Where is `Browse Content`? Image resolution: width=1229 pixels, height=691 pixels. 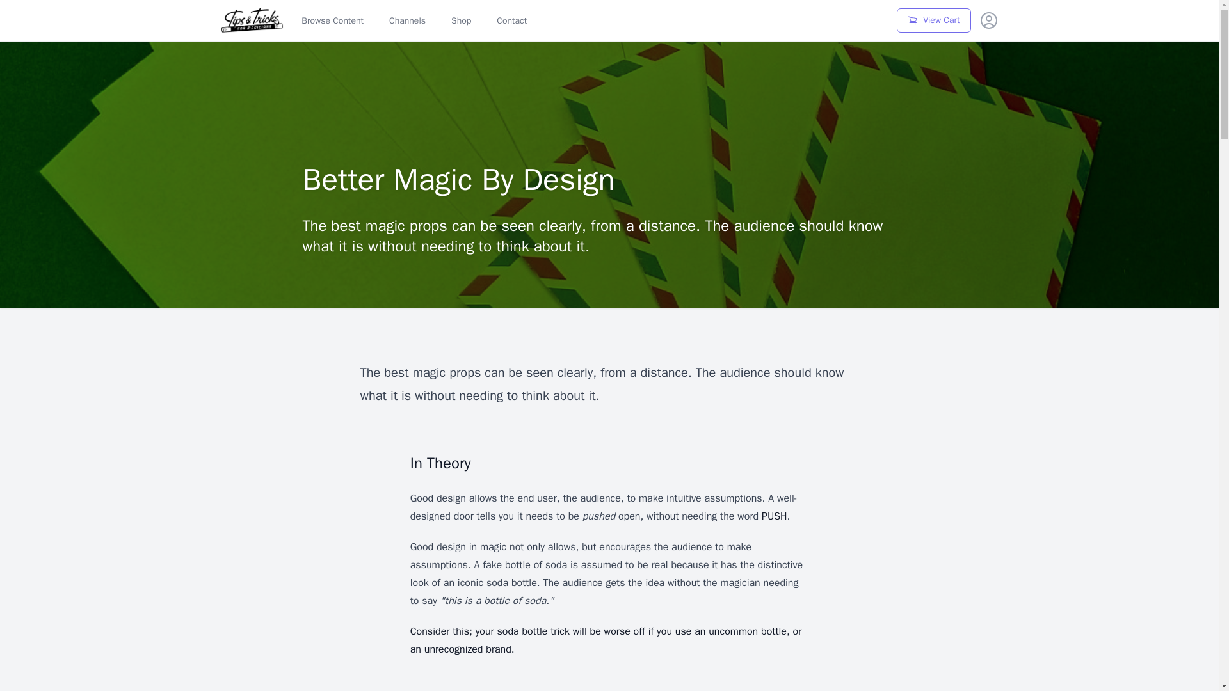 Browse Content is located at coordinates (332, 20).